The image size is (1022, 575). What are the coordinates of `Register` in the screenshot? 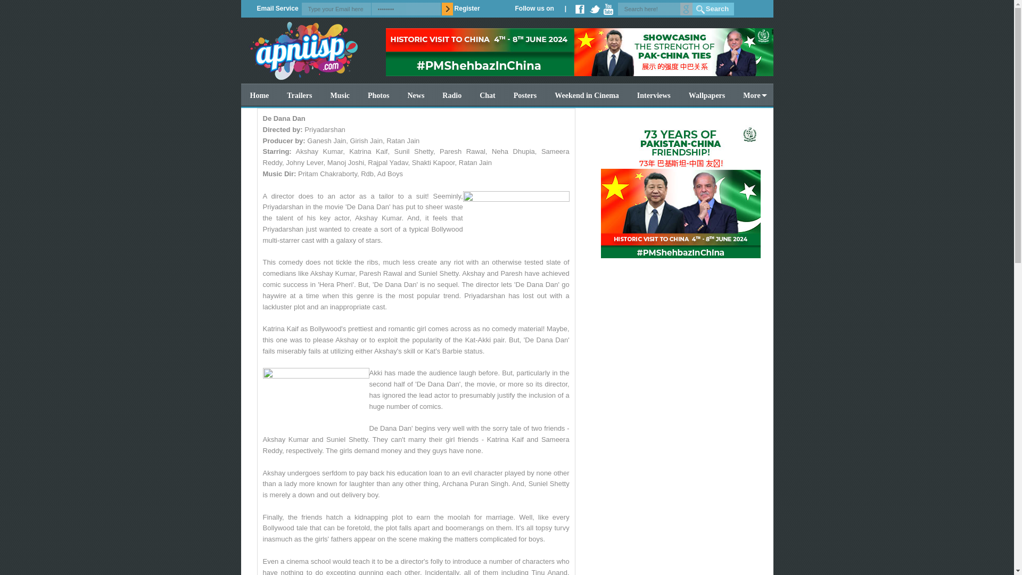 It's located at (467, 9).